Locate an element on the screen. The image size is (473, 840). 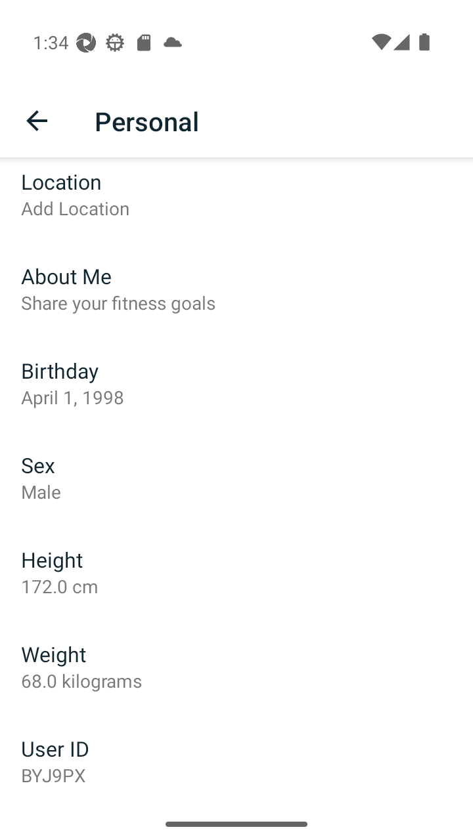
Birthday April 1, 1998 is located at coordinates (236, 383).